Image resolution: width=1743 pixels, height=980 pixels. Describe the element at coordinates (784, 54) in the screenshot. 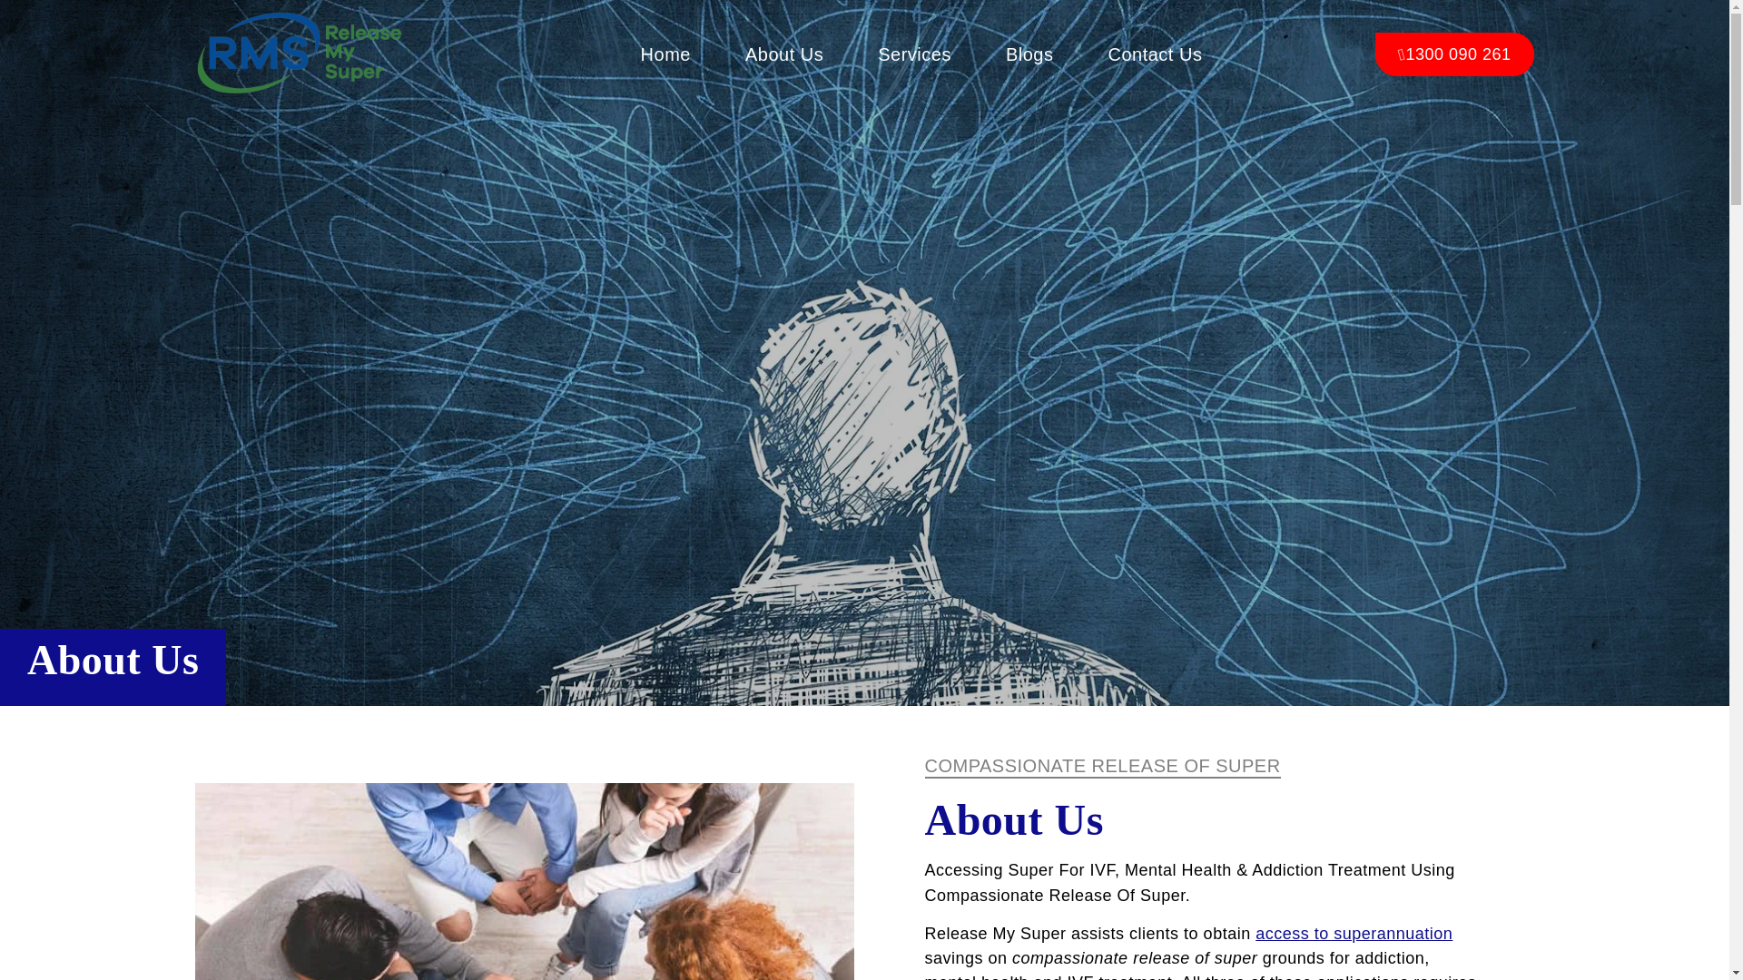

I see `About Us` at that location.